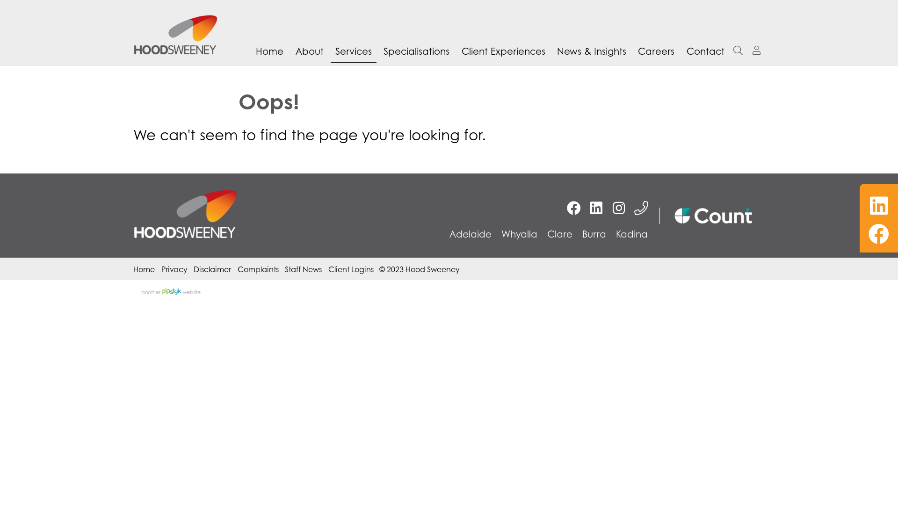 This screenshot has height=505, width=898. Describe the element at coordinates (416, 51) in the screenshot. I see `Specialisations` at that location.